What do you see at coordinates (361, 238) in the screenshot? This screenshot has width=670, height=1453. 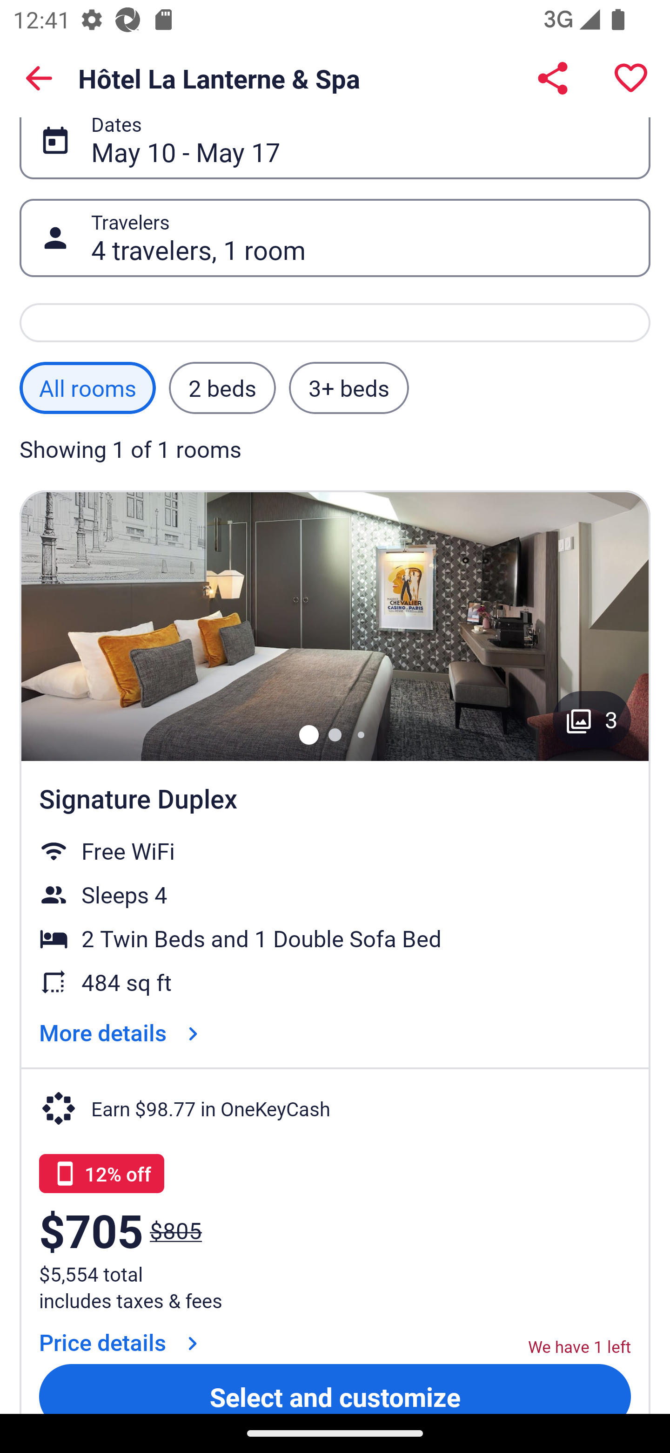 I see `4 travelers, 1 room` at bounding box center [361, 238].